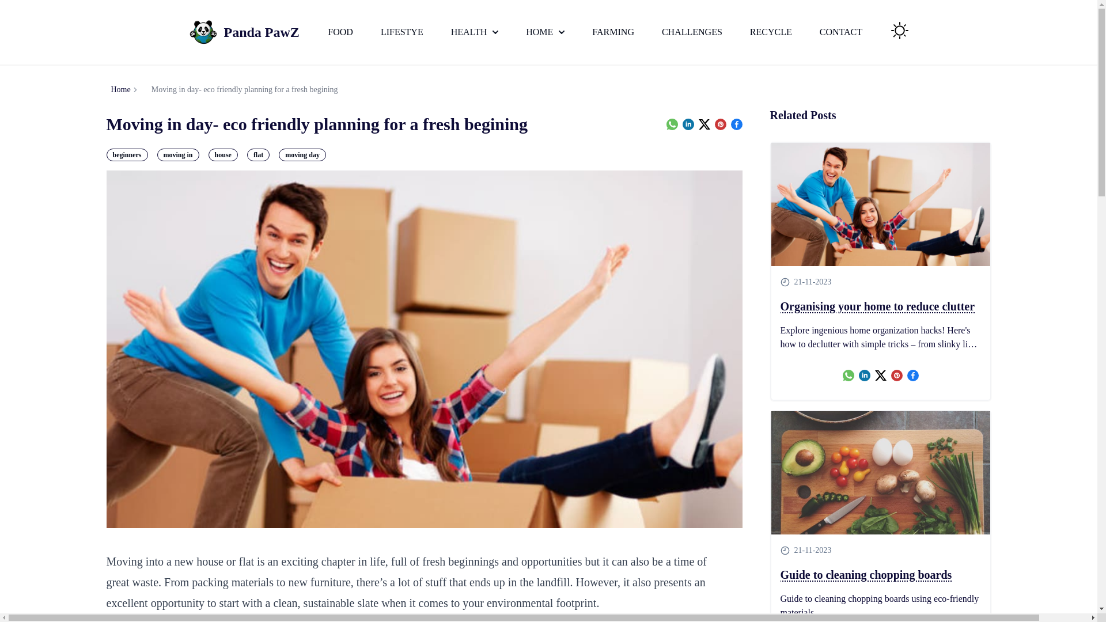 This screenshot has width=1106, height=622. I want to click on beginners, so click(127, 154).